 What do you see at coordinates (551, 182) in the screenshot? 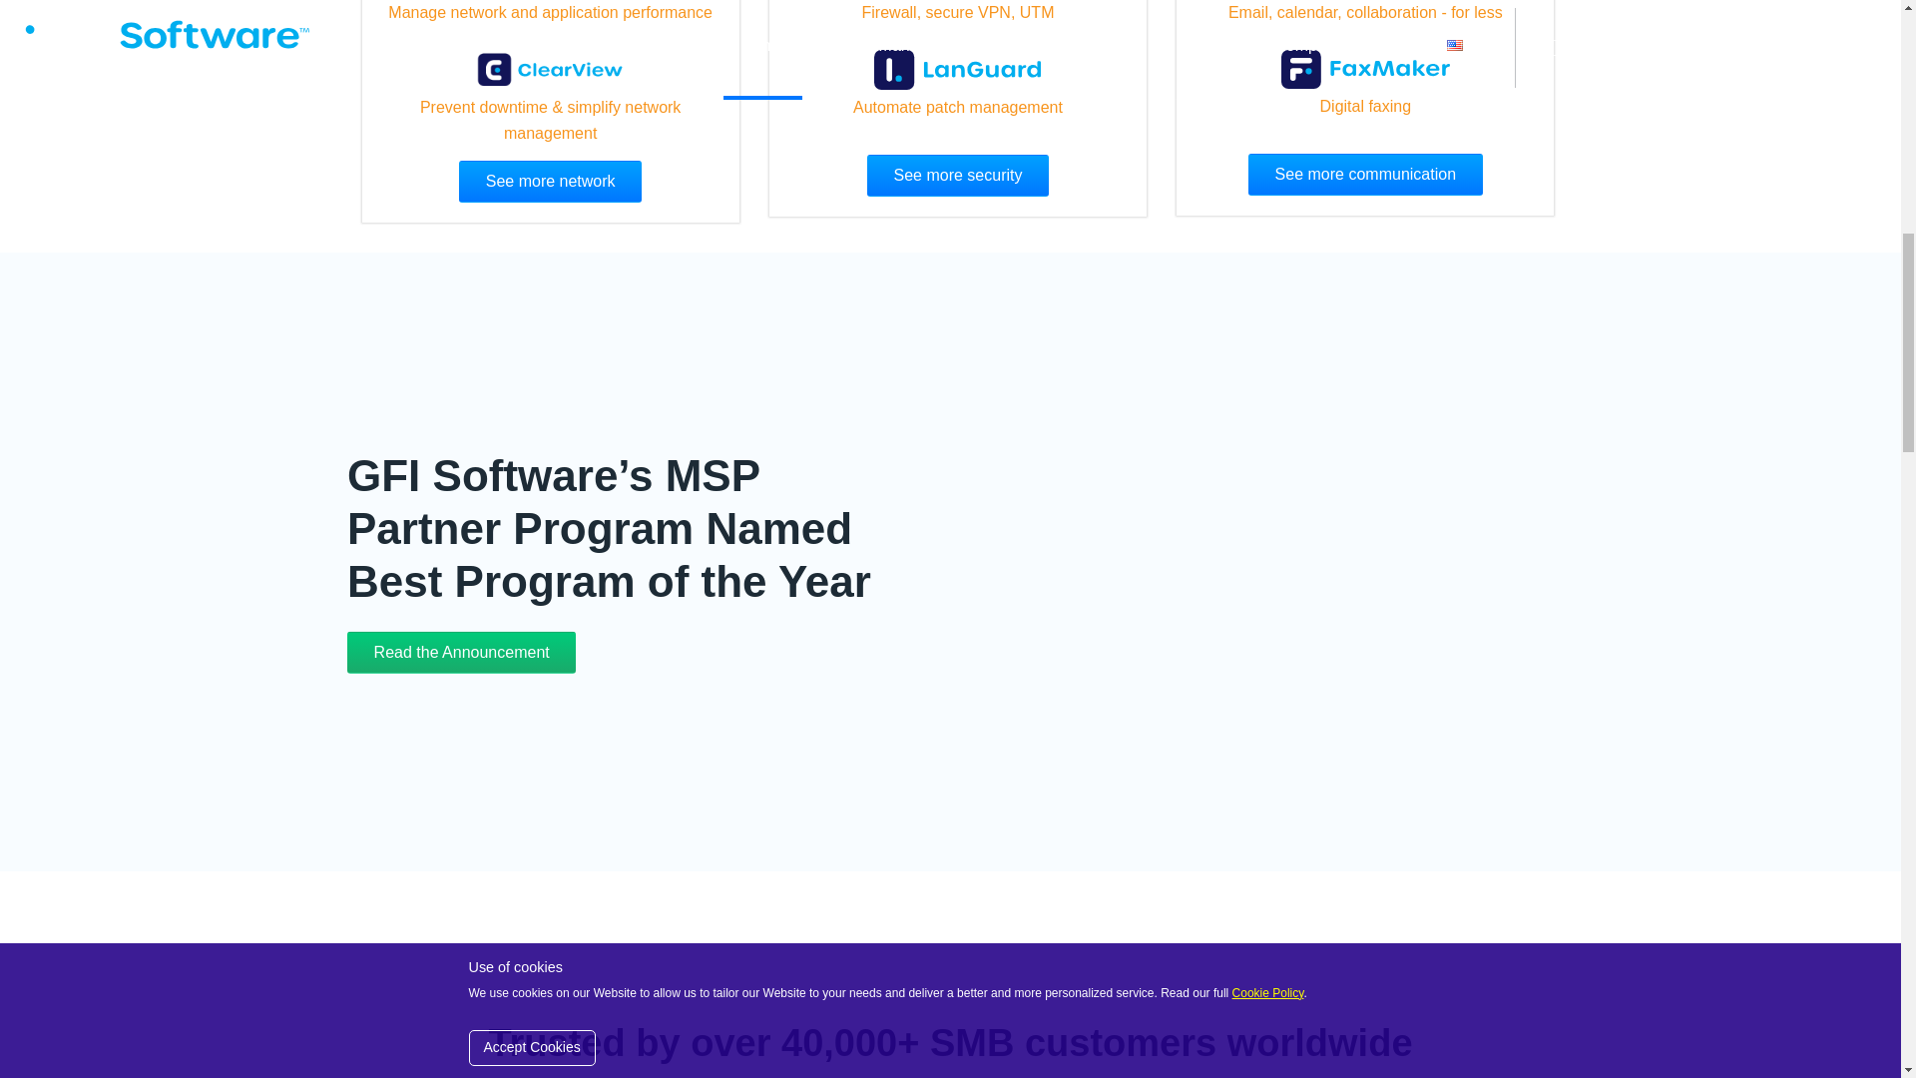
I see `See more network` at bounding box center [551, 182].